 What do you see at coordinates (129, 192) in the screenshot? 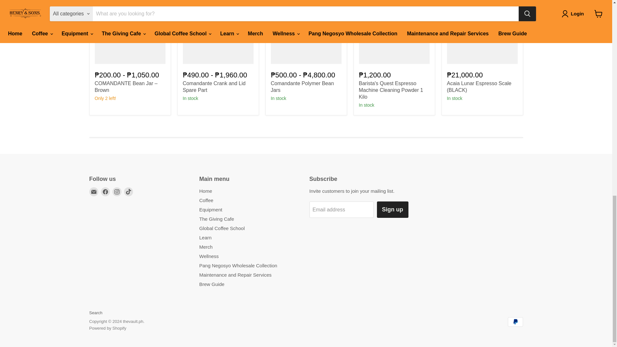
I see `TikTok` at bounding box center [129, 192].